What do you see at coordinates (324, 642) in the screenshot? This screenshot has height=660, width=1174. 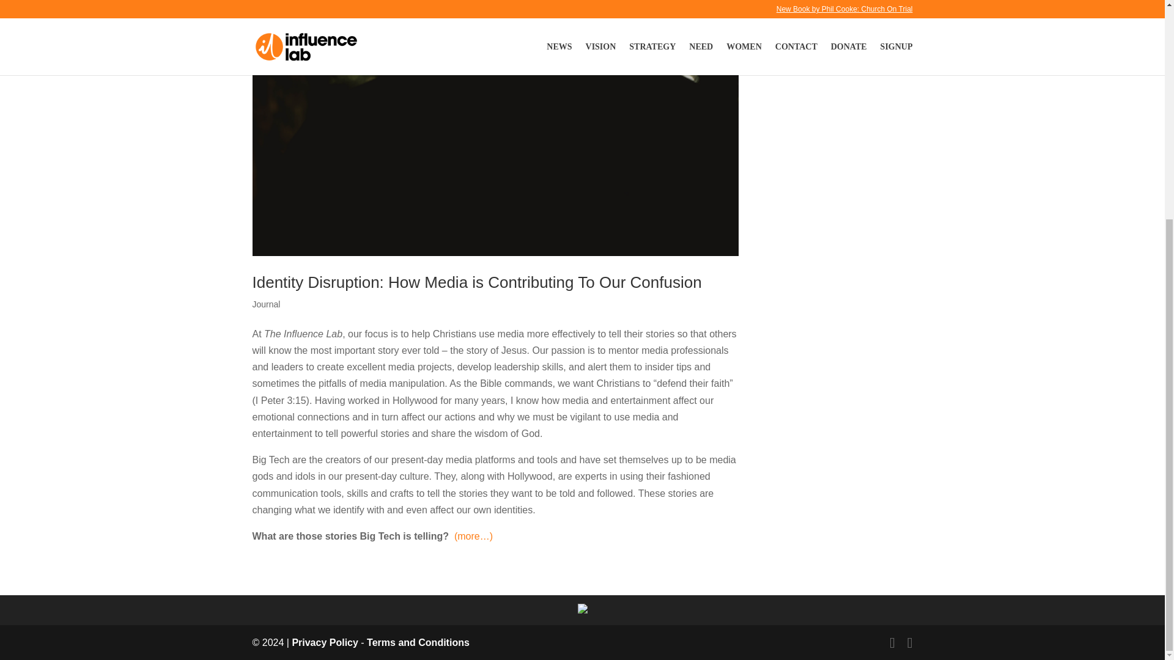 I see `Privacy Policy` at bounding box center [324, 642].